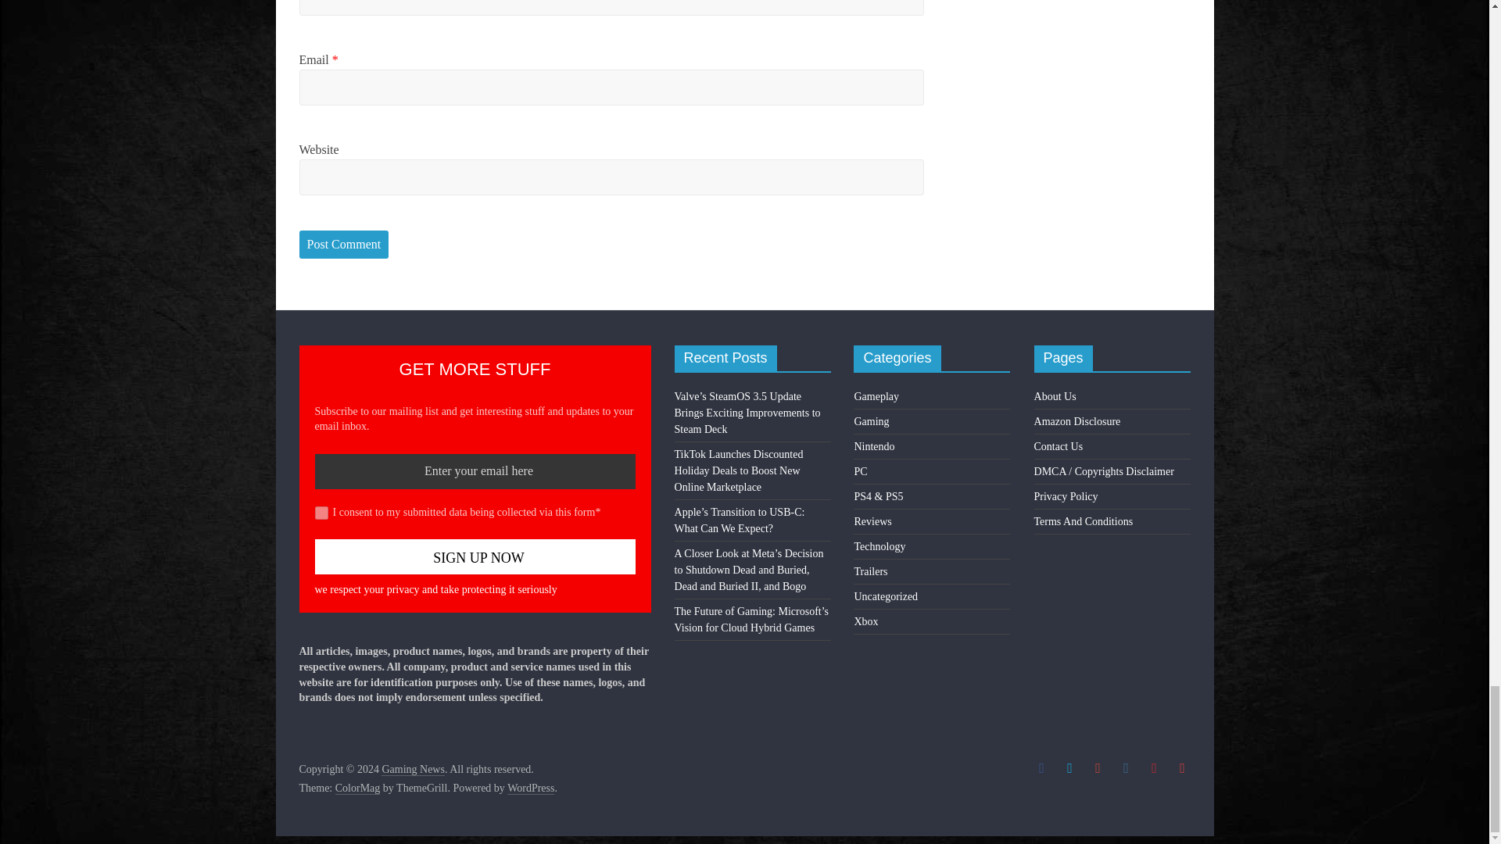  I want to click on Sign Up Now, so click(474, 556).